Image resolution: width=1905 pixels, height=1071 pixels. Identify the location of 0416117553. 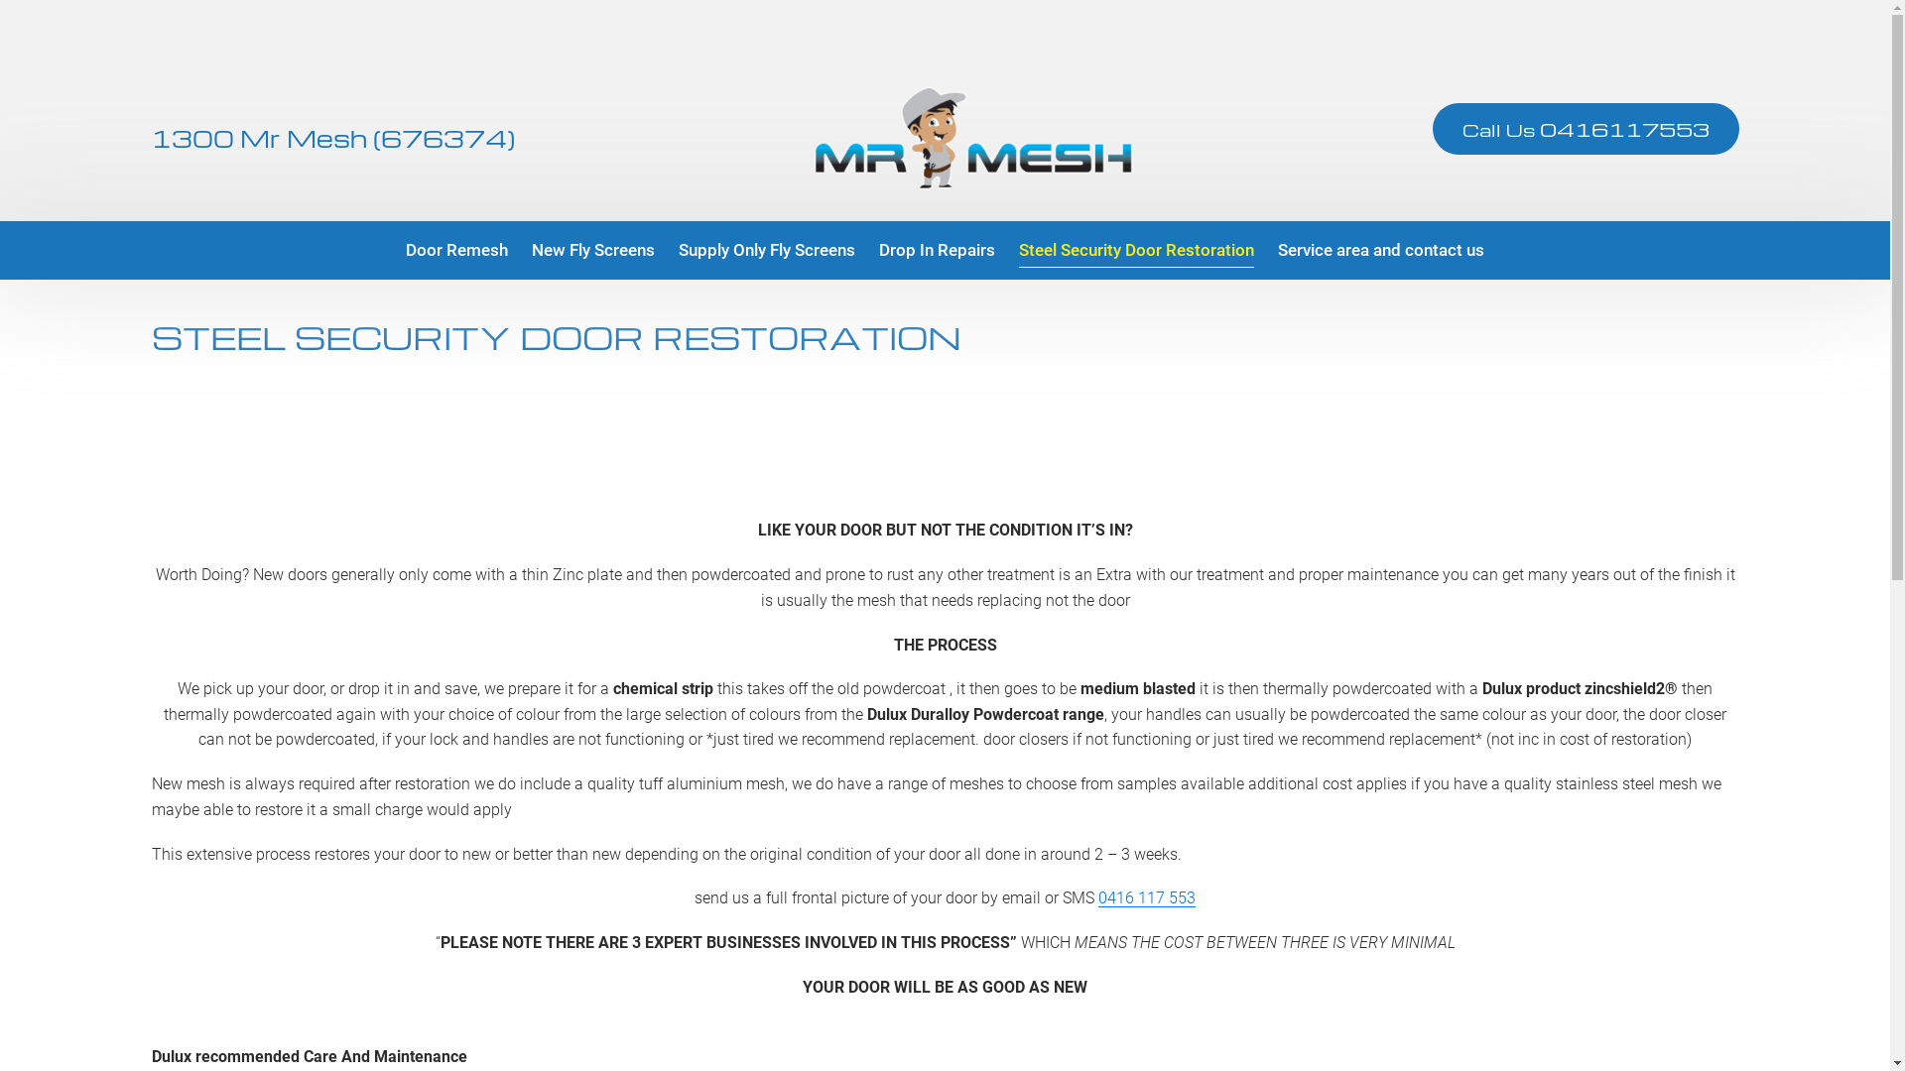
(1625, 129).